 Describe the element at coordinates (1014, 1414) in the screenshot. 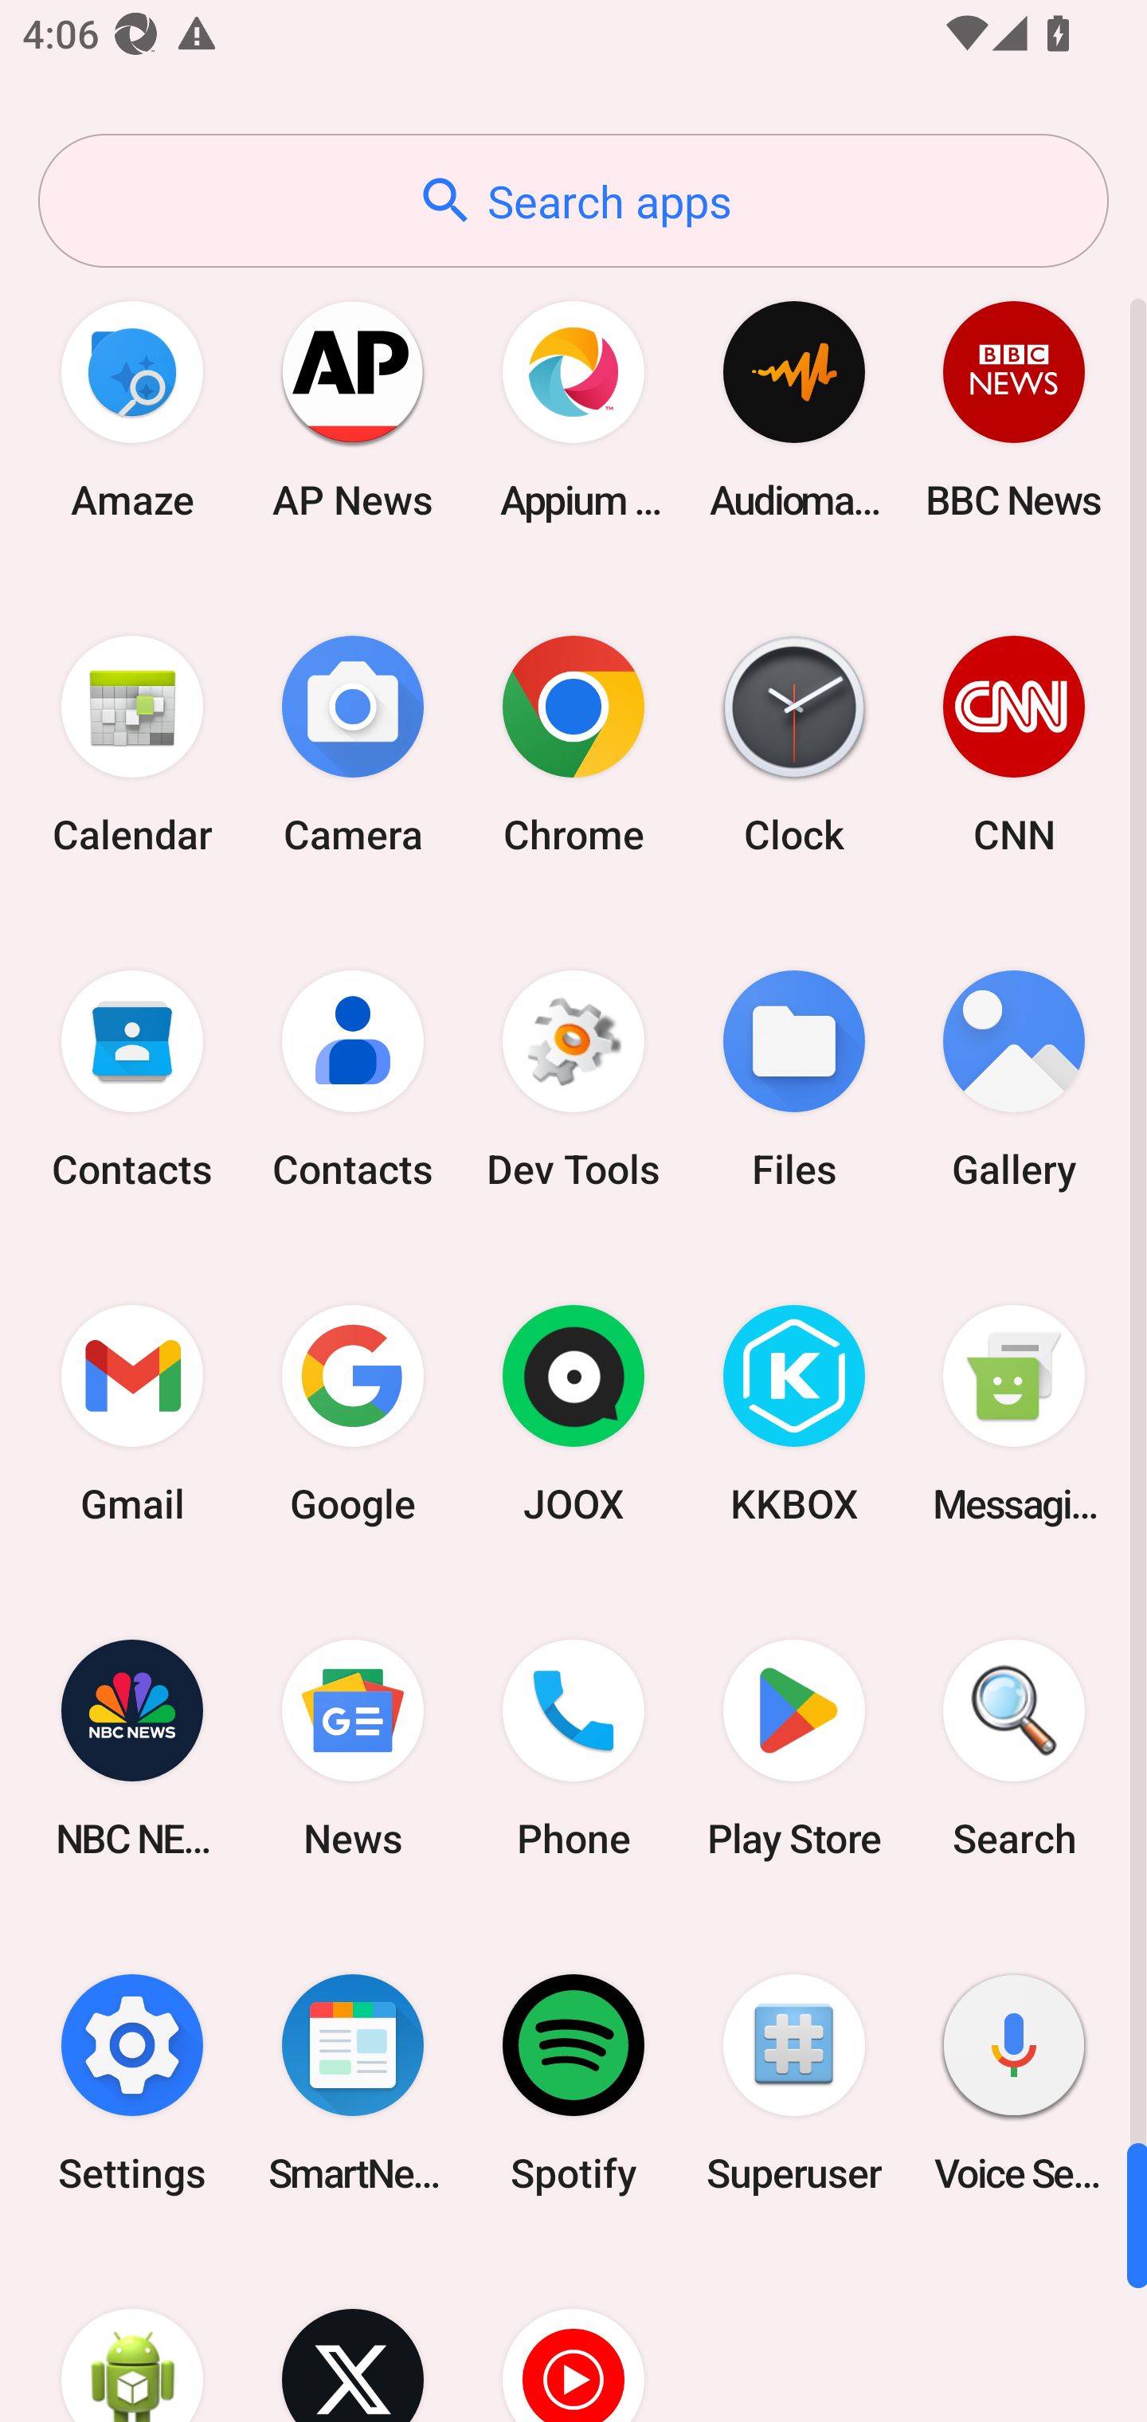

I see `Messaging` at that location.